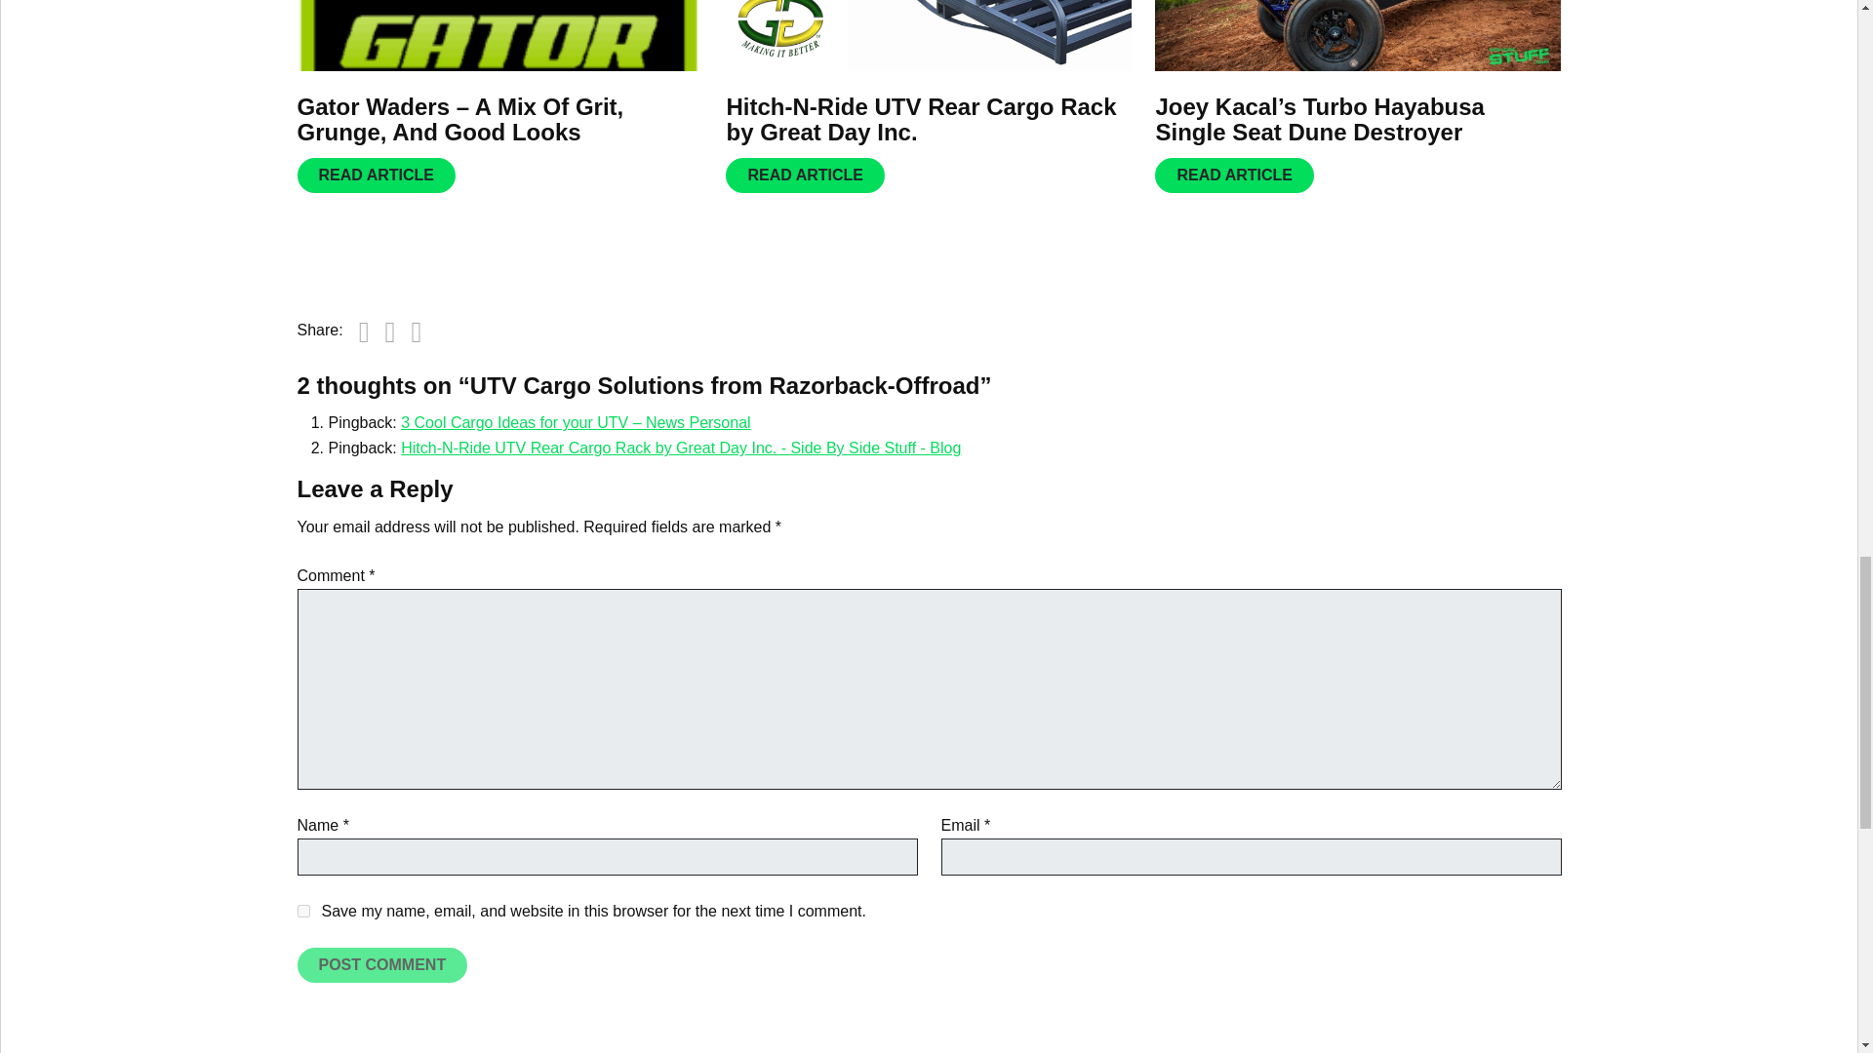 This screenshot has width=1873, height=1053. I want to click on READ ARTICLE, so click(375, 175).